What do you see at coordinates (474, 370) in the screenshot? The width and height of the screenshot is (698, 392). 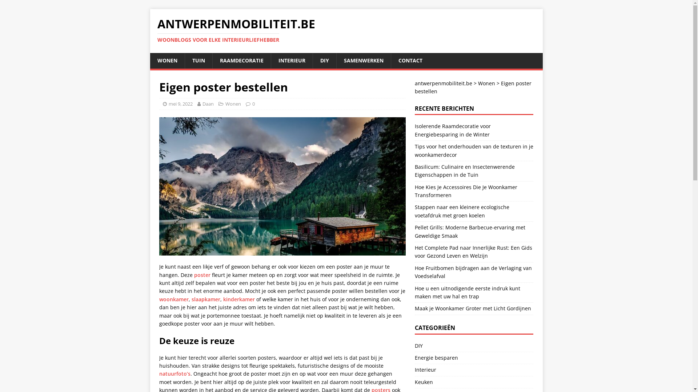 I see `Interieur` at bounding box center [474, 370].